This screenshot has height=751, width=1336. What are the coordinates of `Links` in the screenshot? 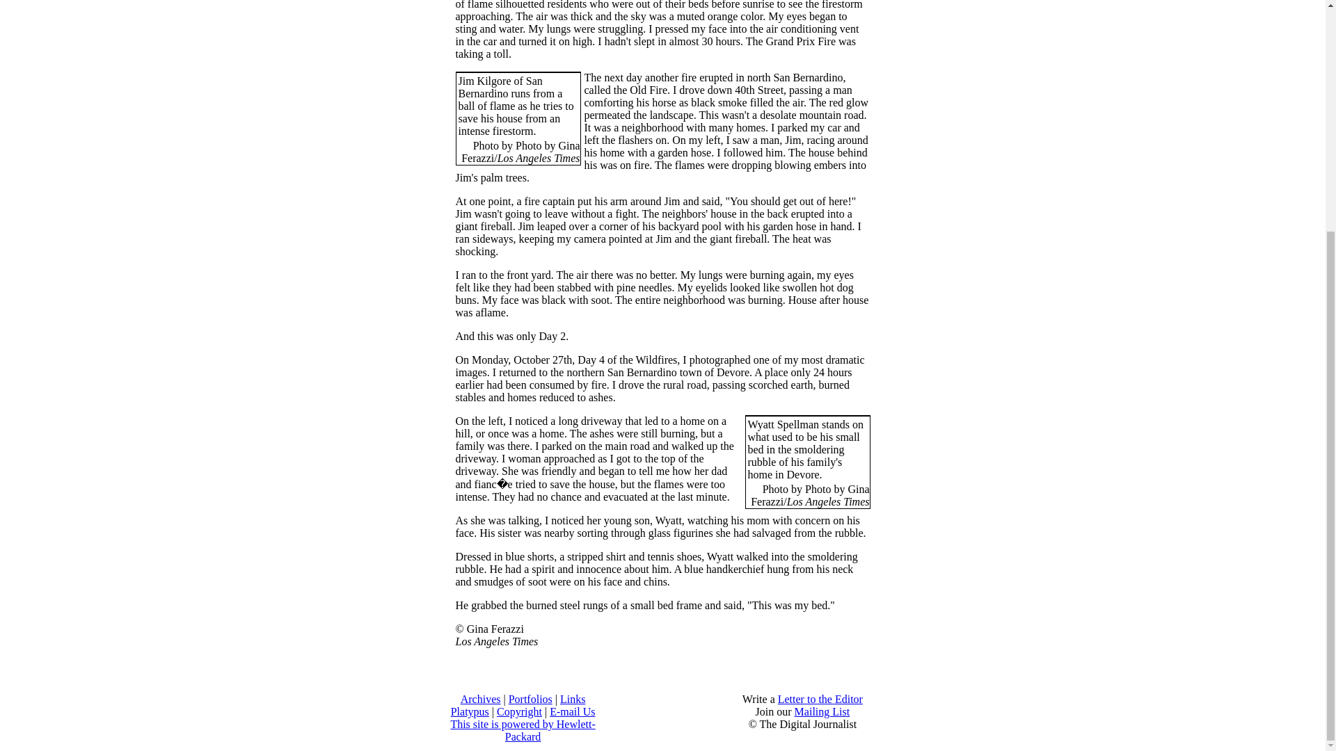 It's located at (572, 699).